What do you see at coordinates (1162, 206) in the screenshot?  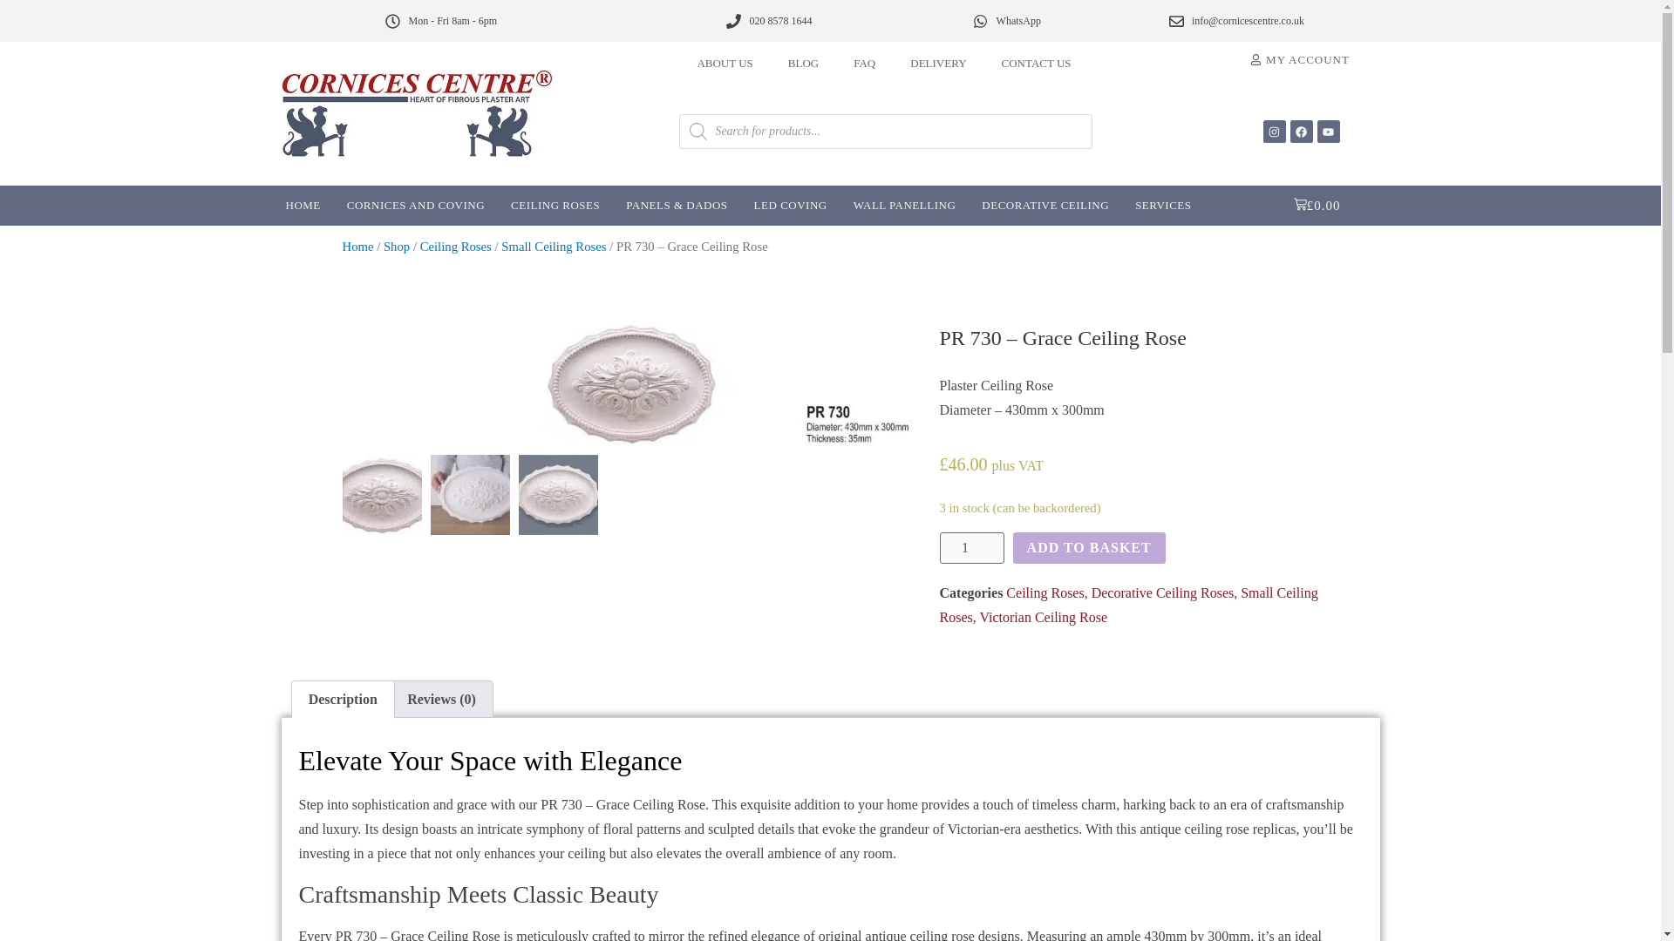 I see `SERVICES` at bounding box center [1162, 206].